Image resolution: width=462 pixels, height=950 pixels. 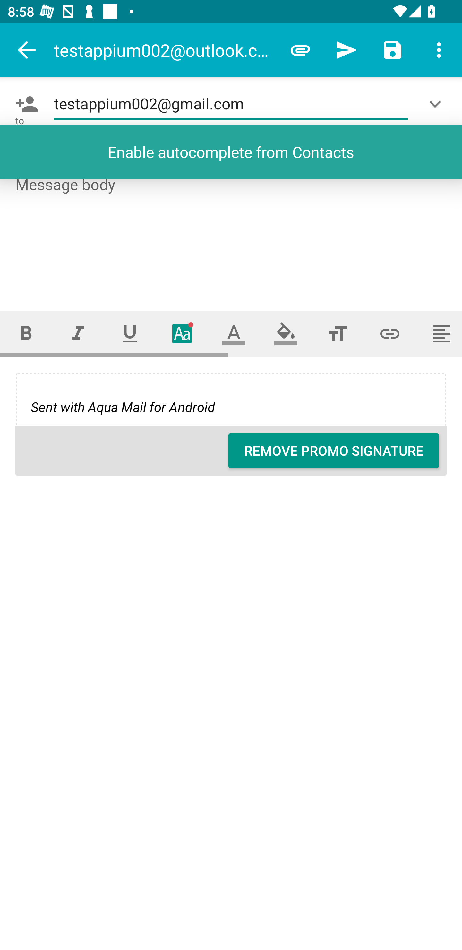 I want to click on Align left, so click(x=439, y=334).